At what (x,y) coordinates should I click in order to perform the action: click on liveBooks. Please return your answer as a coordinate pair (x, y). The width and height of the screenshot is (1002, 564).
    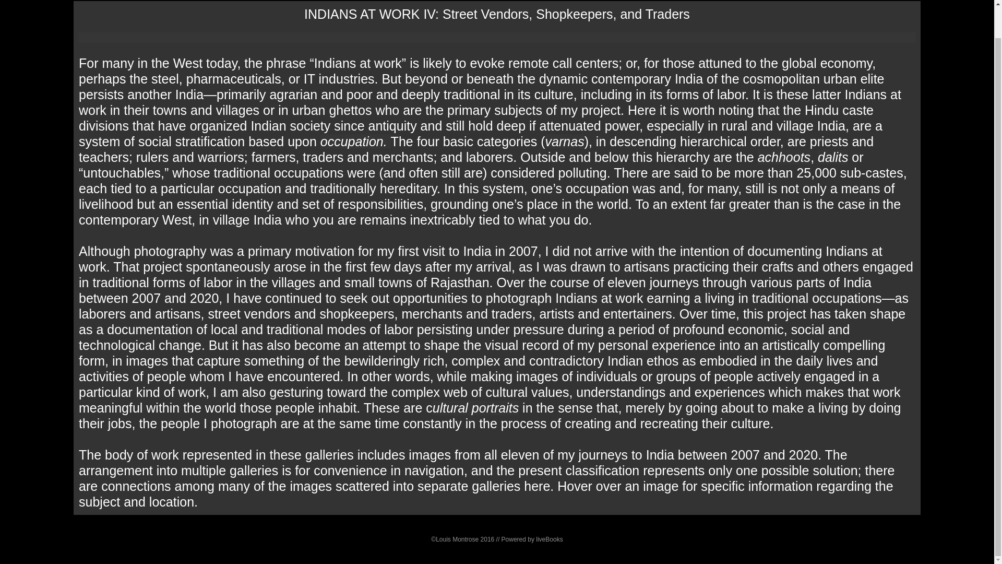
    Looking at the image, I should click on (549, 539).